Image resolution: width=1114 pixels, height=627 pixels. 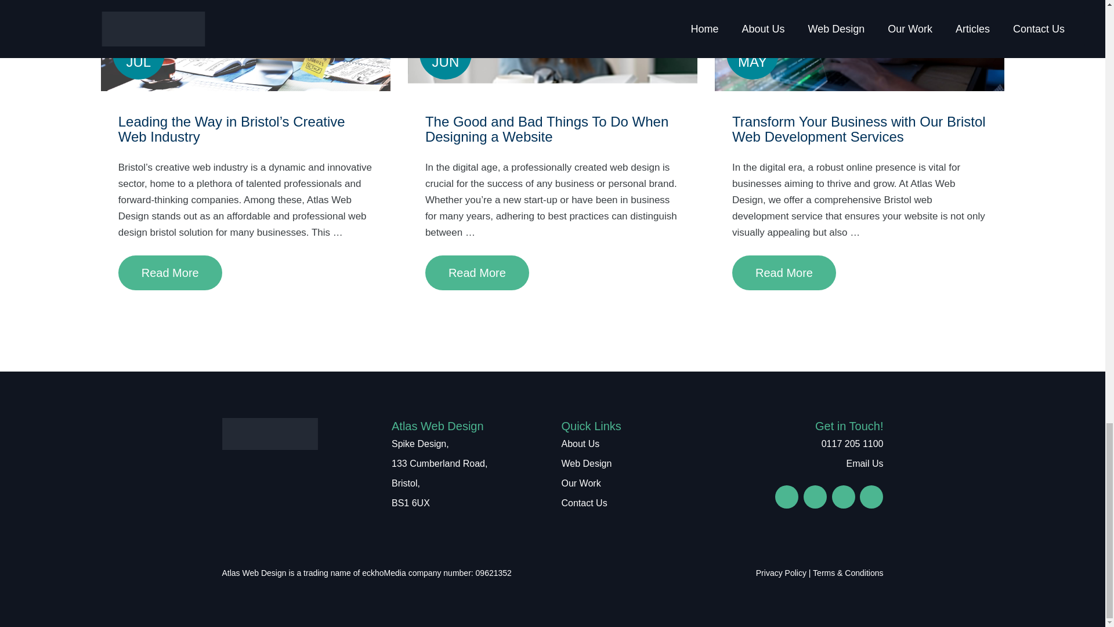 I want to click on Web Design, so click(x=586, y=463).